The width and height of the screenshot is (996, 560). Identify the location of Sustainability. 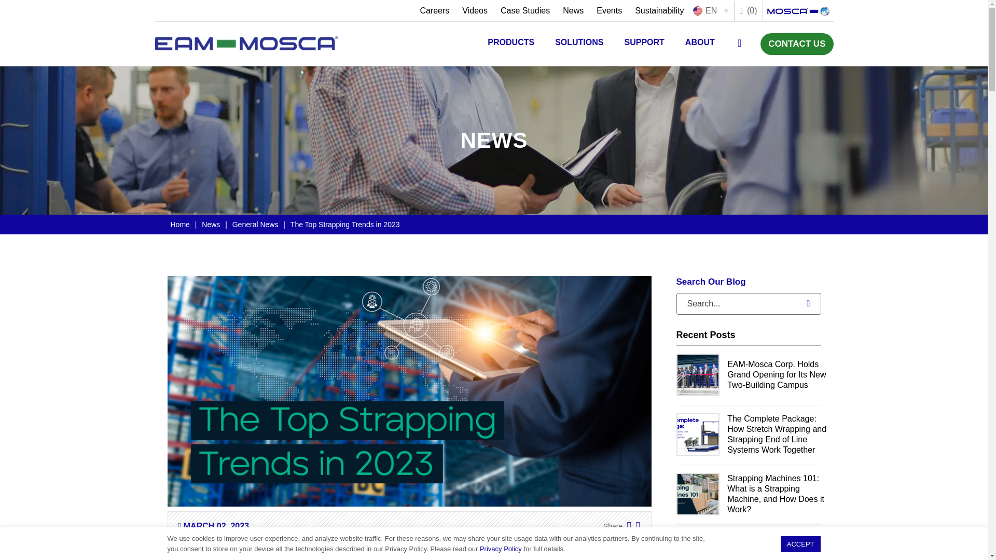
(656, 10).